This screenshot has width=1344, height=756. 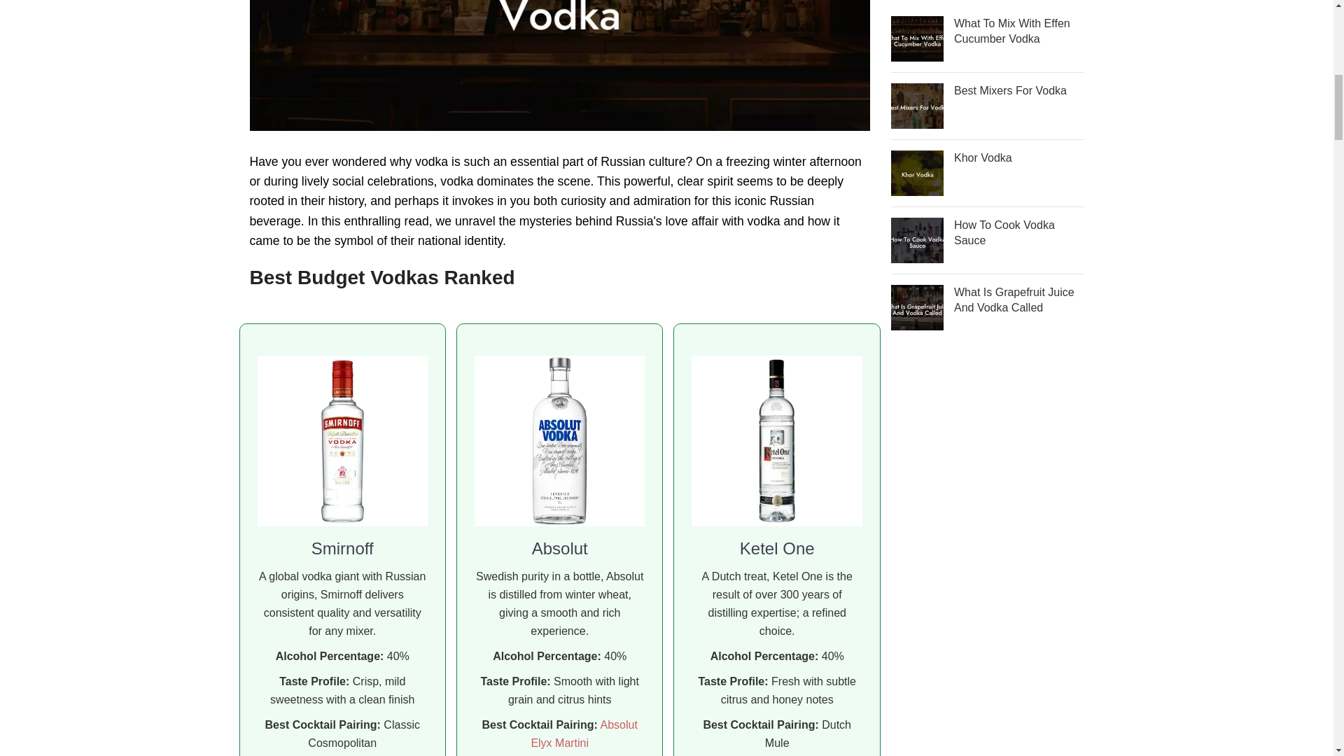 What do you see at coordinates (342, 440) in the screenshot?
I see `smirnoff vodka doctors` at bounding box center [342, 440].